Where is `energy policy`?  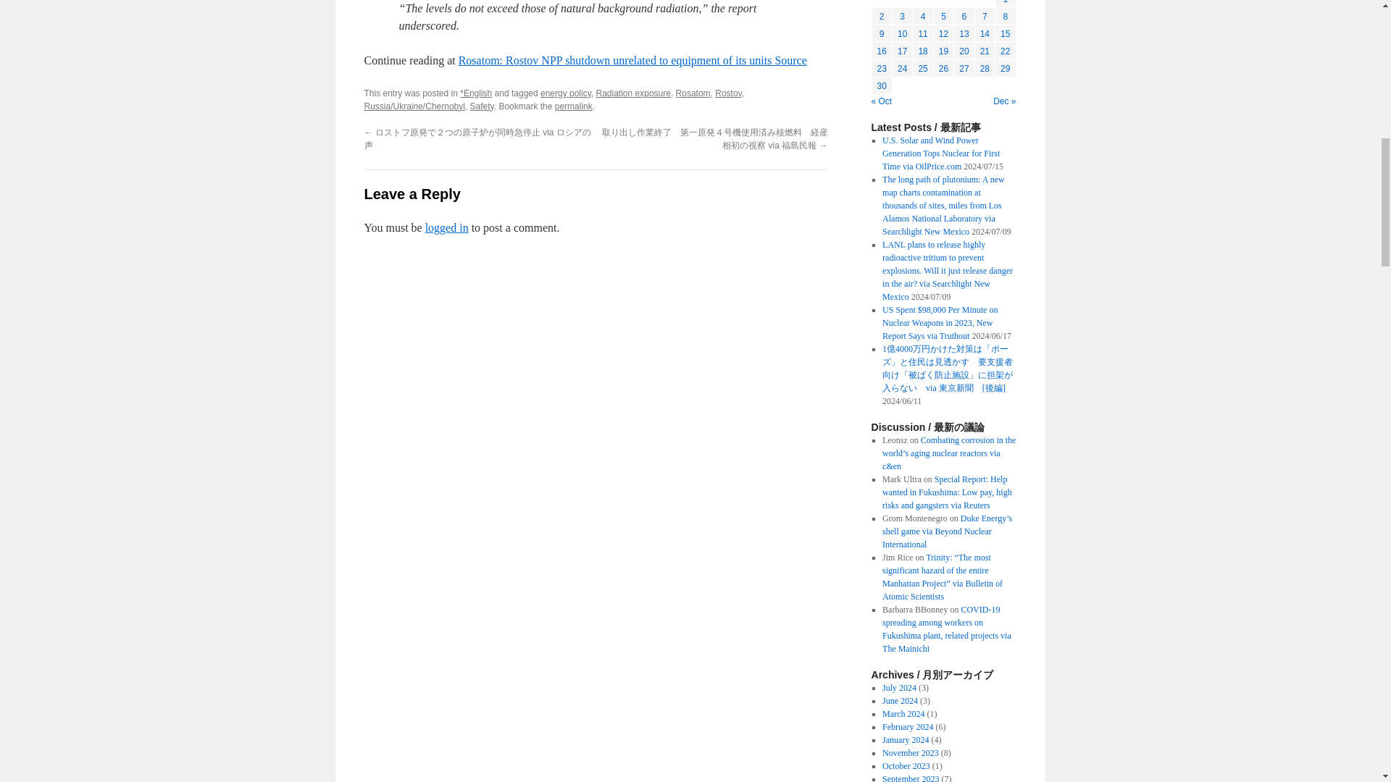 energy policy is located at coordinates (566, 93).